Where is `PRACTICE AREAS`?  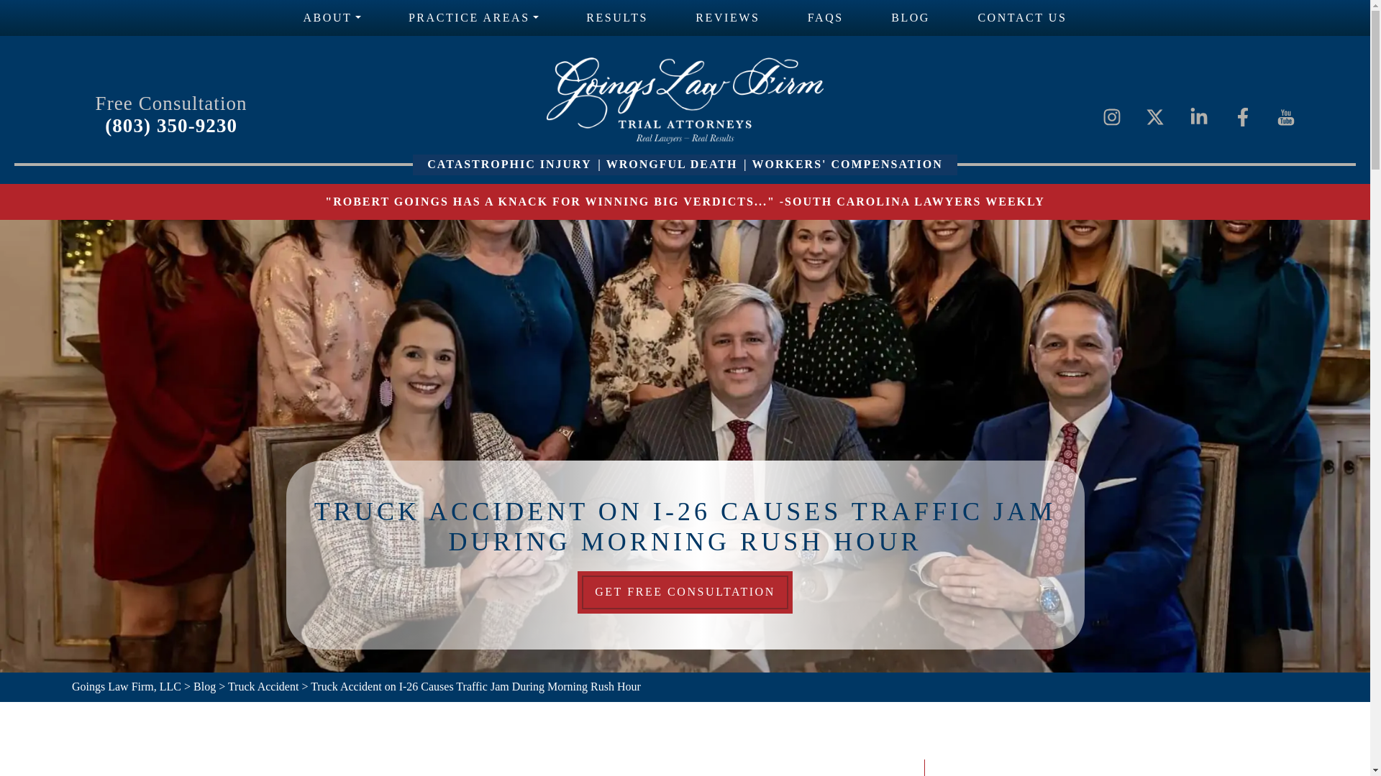
PRACTICE AREAS is located at coordinates (473, 17).